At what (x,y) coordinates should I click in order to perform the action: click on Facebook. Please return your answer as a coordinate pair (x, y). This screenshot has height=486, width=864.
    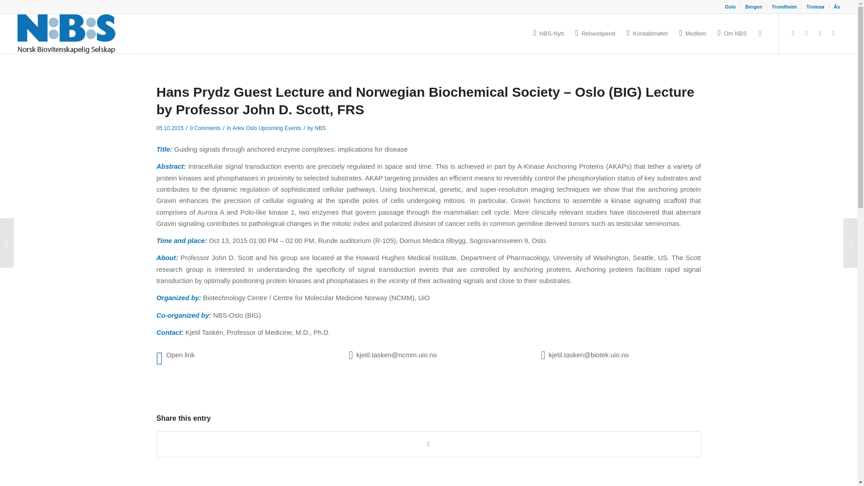
    Looking at the image, I should click on (833, 33).